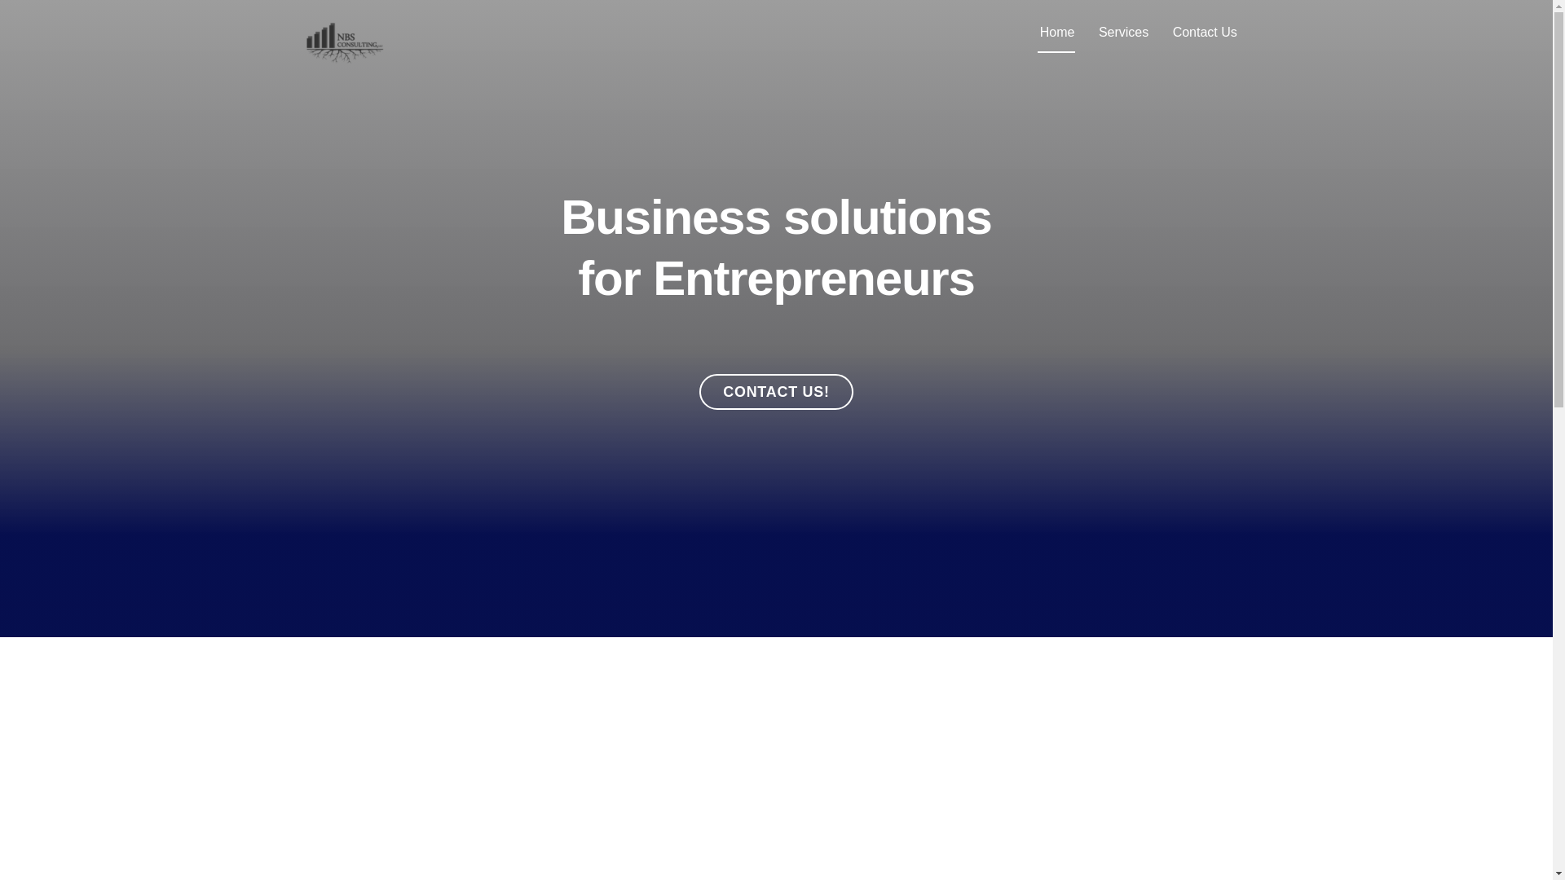 The image size is (1565, 880). I want to click on NBS Consulting, so click(776, 33).